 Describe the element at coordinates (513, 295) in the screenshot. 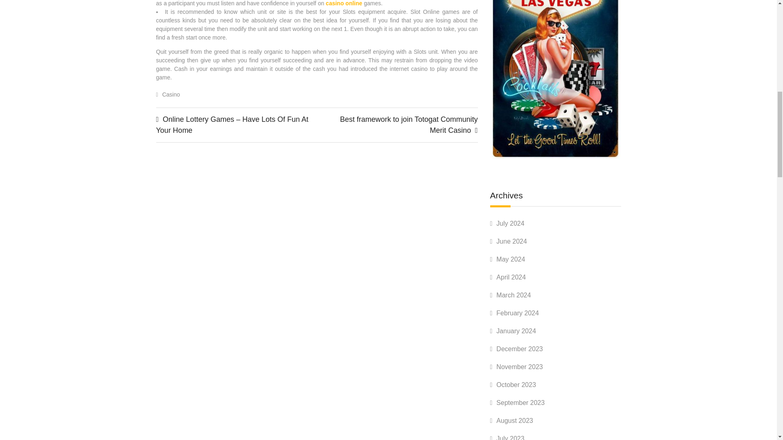

I see `March 2024` at that location.